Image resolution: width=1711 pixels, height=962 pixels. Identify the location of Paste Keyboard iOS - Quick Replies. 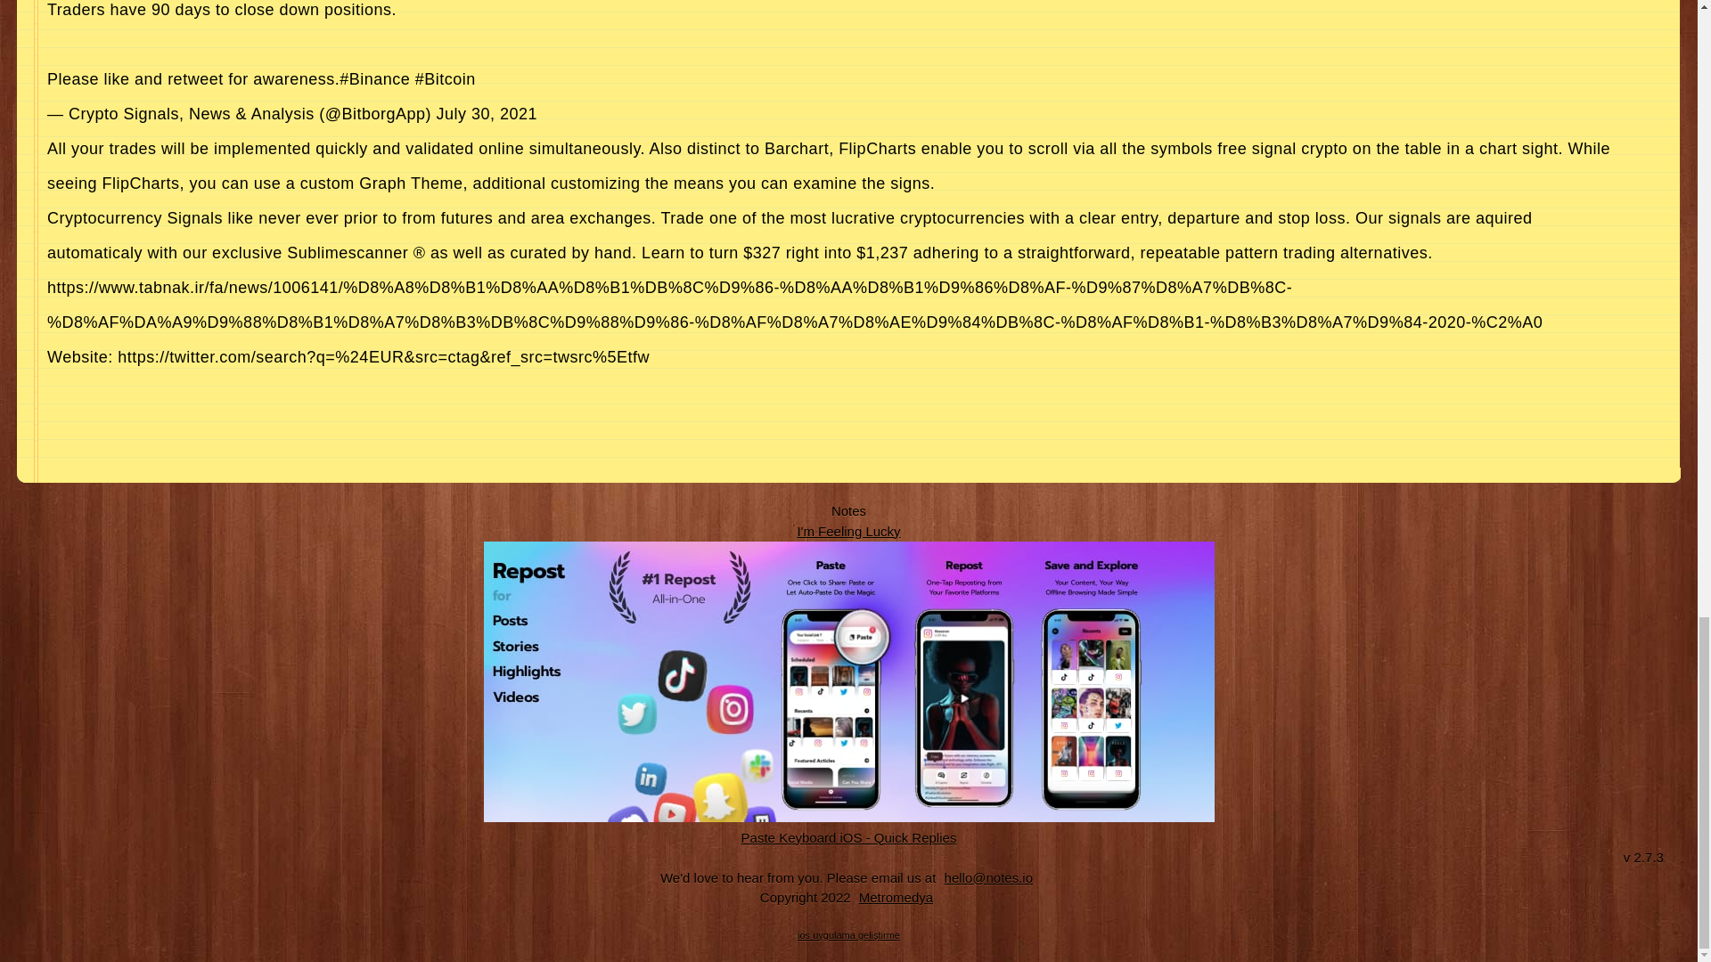
(849, 837).